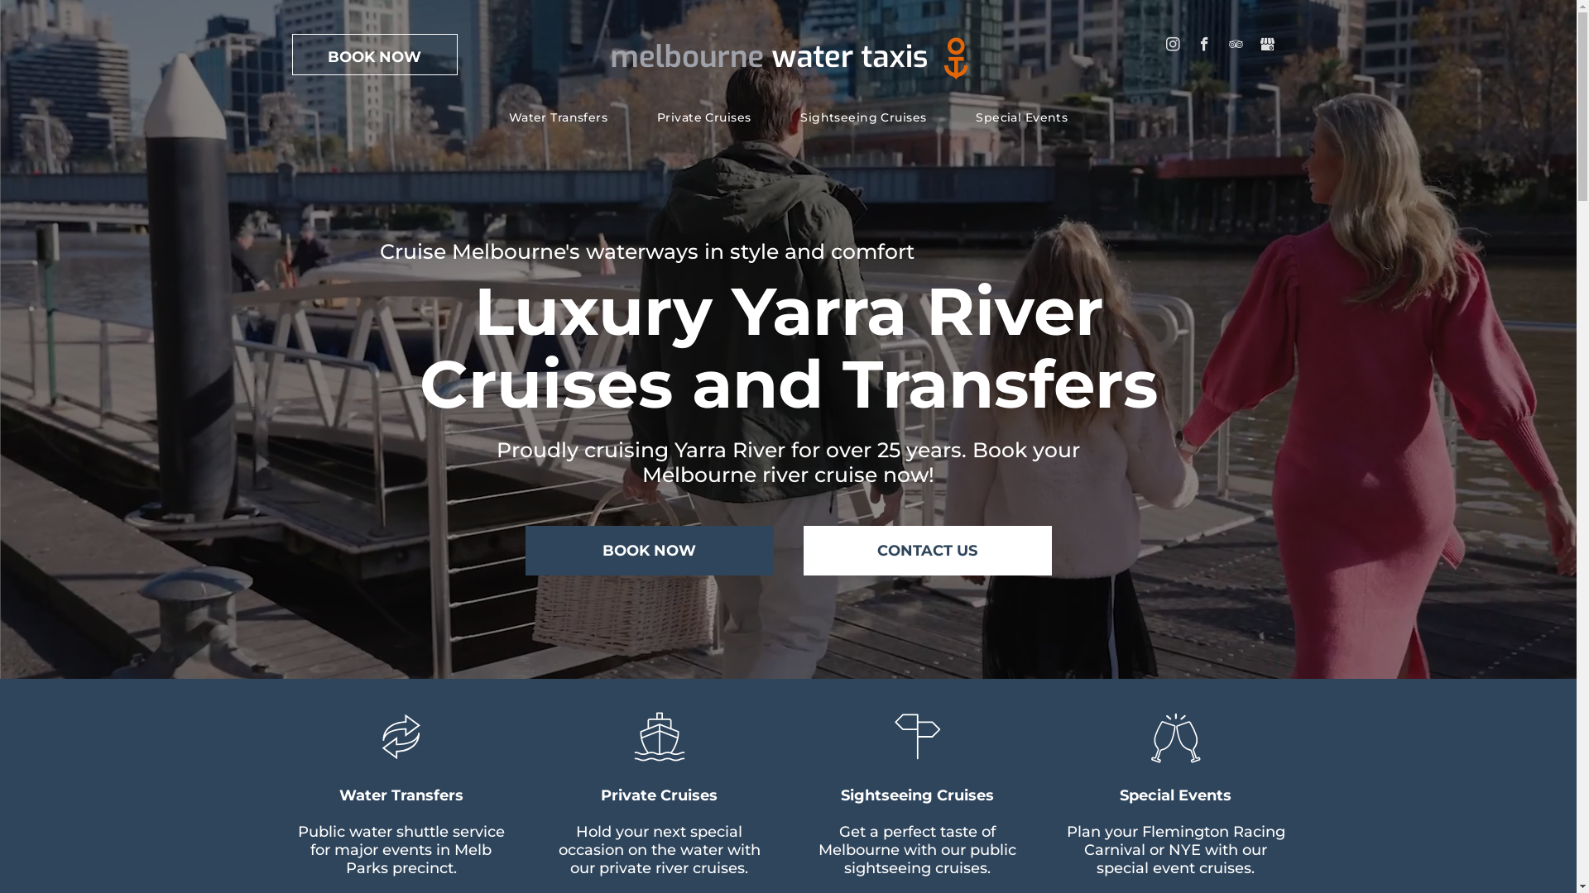 This screenshot has height=893, width=1589. Describe the element at coordinates (927, 551) in the screenshot. I see `CONTACT US` at that location.